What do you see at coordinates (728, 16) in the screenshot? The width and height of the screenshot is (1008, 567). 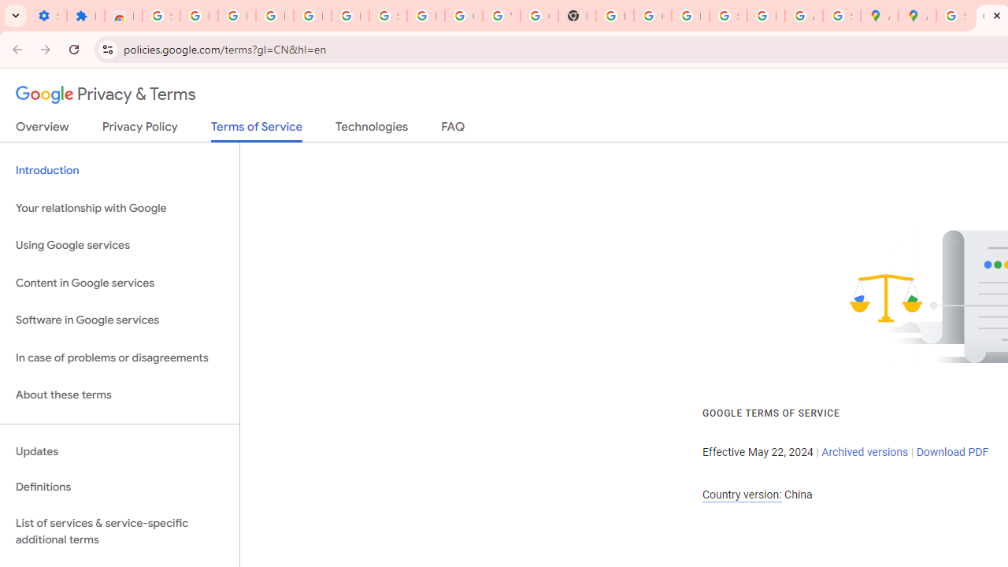 I see `Sign in - Google Accounts` at bounding box center [728, 16].